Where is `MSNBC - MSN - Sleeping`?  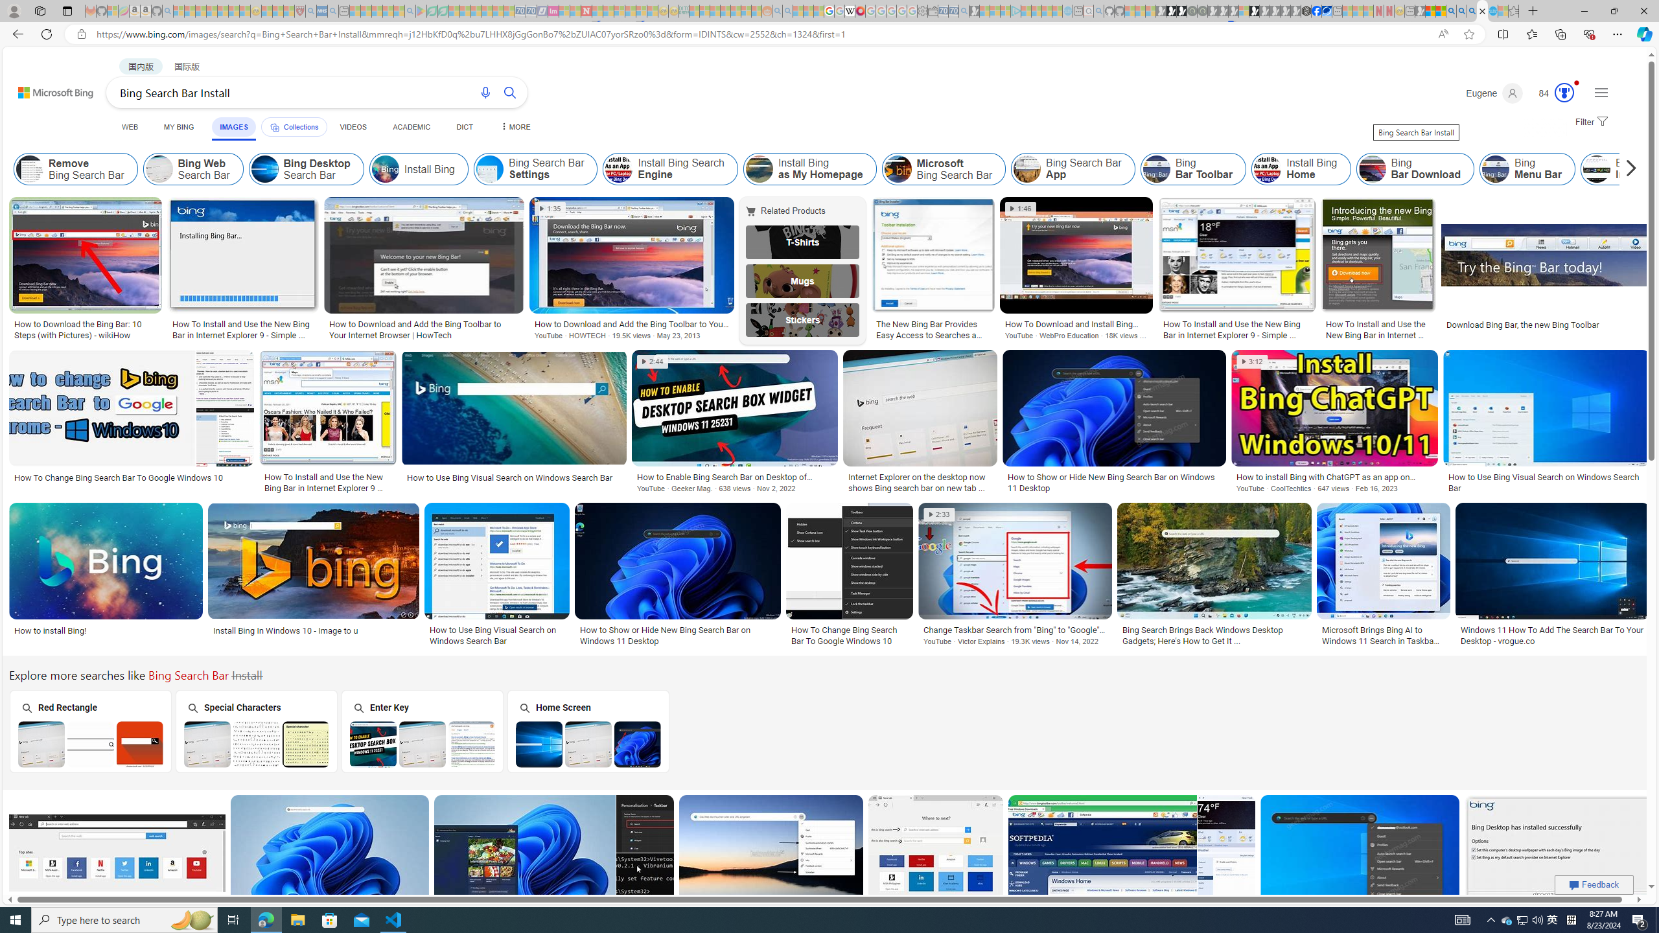
MSNBC - MSN - Sleeping is located at coordinates (694, 11).